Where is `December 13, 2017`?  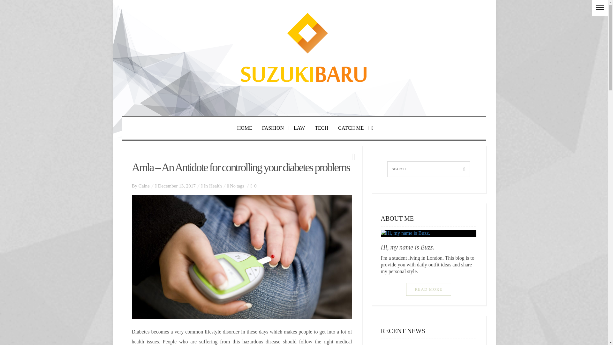 December 13, 2017 is located at coordinates (177, 186).